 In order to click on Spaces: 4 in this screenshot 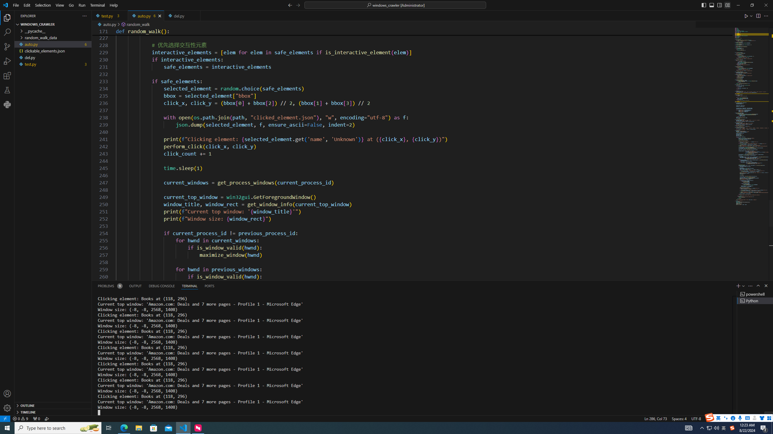, I will do `click(679, 418)`.